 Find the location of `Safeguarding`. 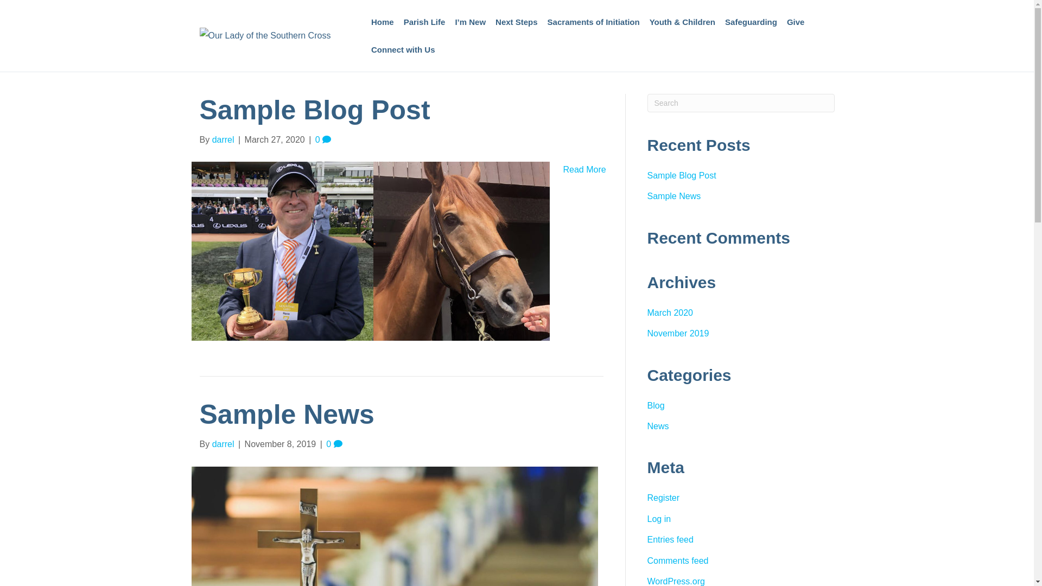

Safeguarding is located at coordinates (751, 22).